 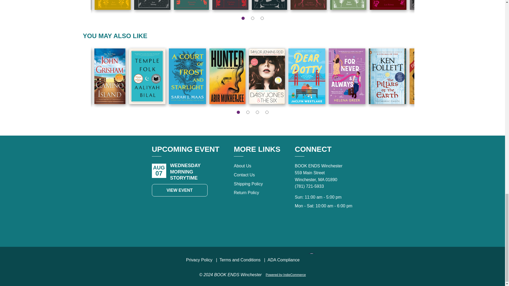 What do you see at coordinates (336, 228) in the screenshot?
I see `Connect with Instagram` at bounding box center [336, 228].